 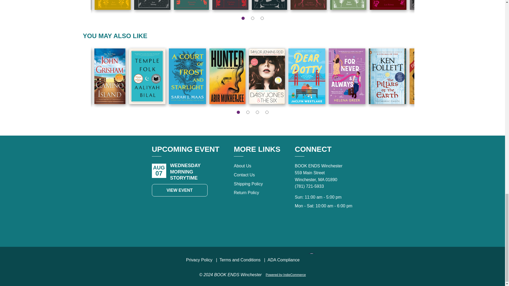 What do you see at coordinates (336, 228) in the screenshot?
I see `Connect with Instagram` at bounding box center [336, 228].